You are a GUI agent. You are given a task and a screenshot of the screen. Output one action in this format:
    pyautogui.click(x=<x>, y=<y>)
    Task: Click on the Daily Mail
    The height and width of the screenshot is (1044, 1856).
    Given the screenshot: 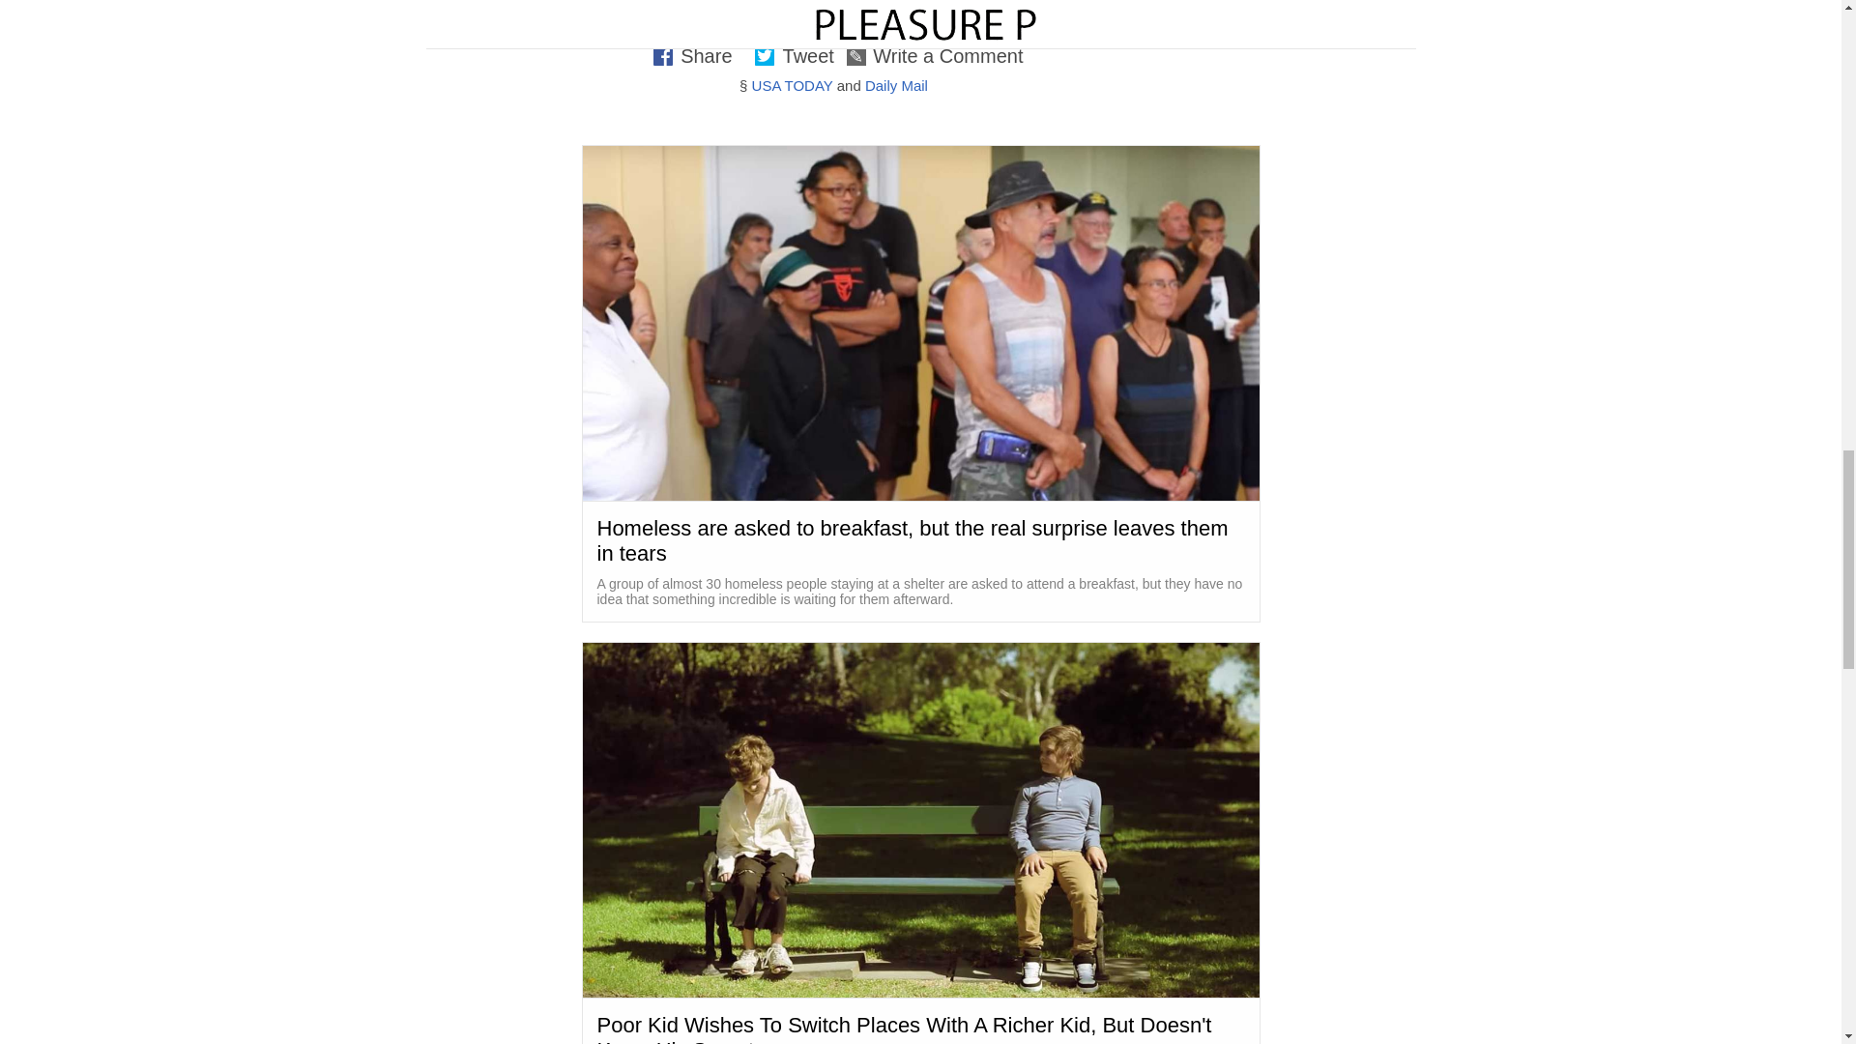 What is the action you would take?
    pyautogui.click(x=896, y=85)
    